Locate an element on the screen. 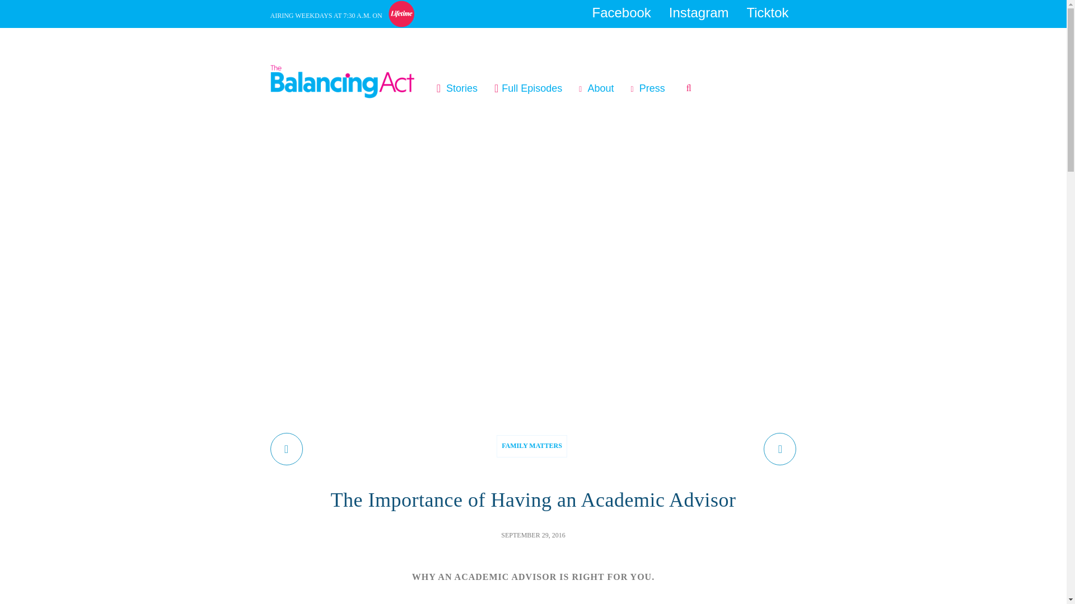  Threads is located at coordinates (783, 36).